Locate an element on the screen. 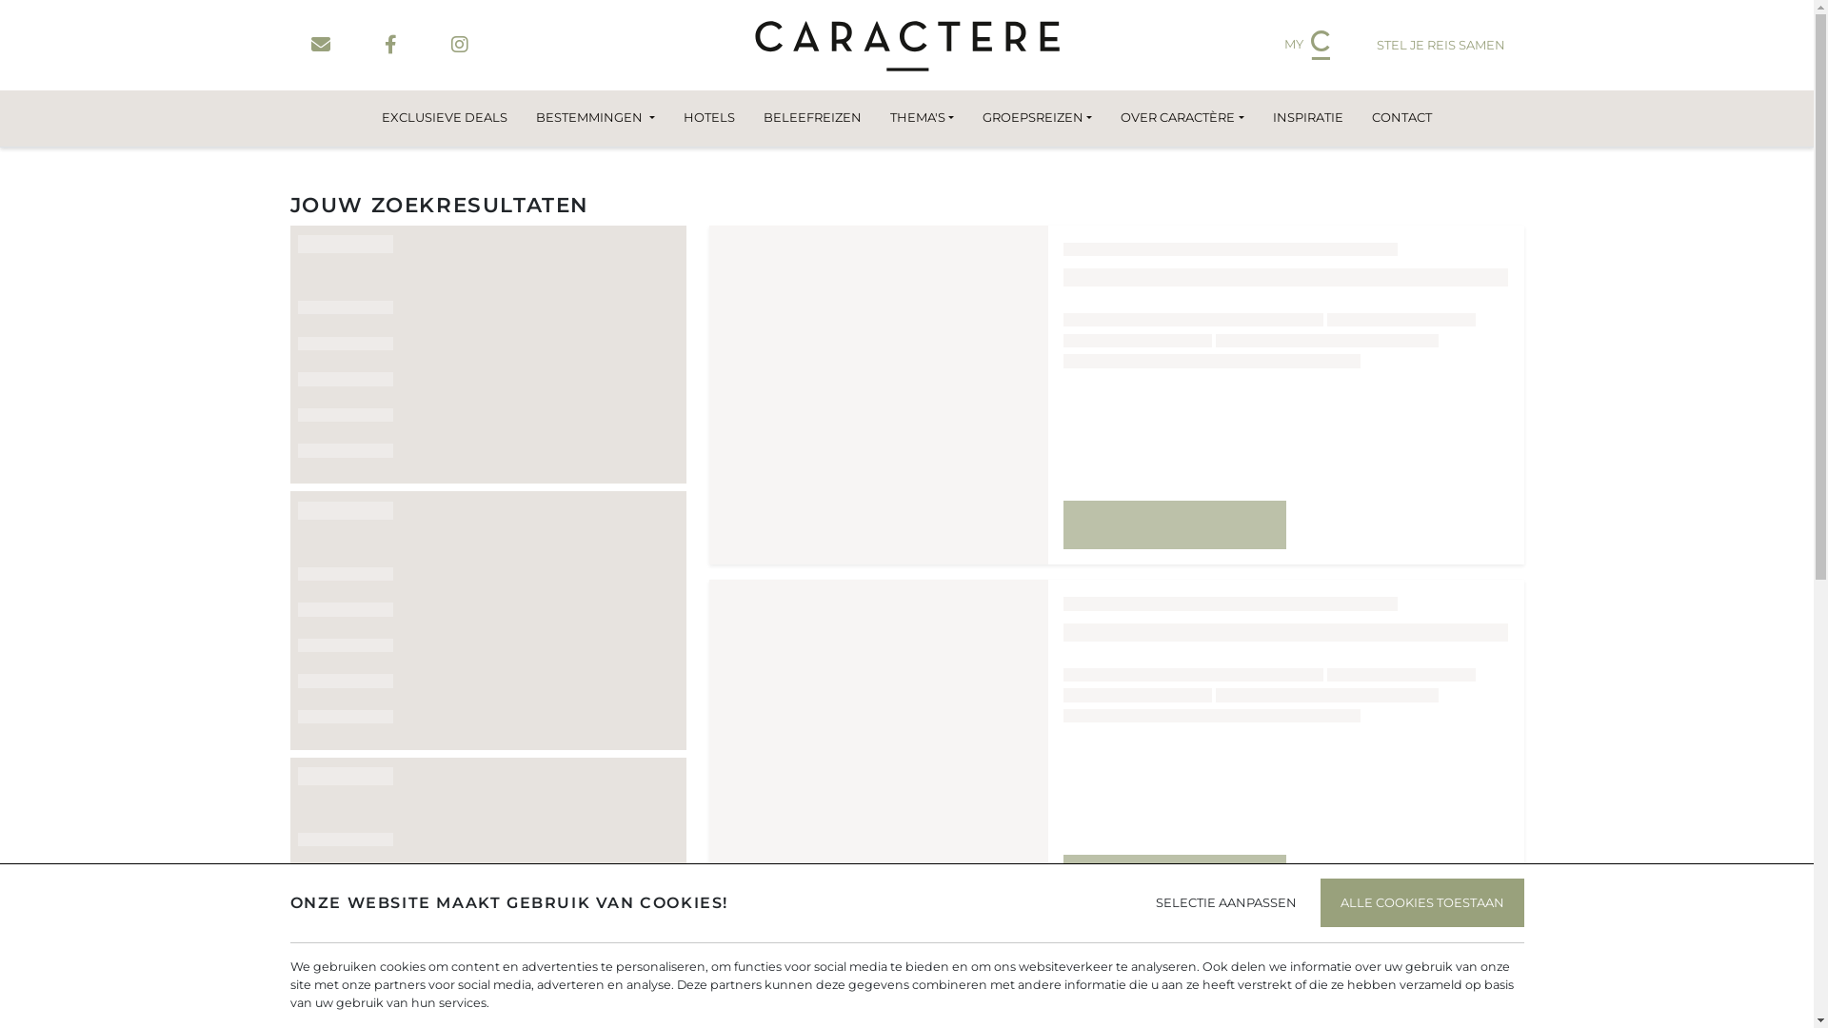  CONTACT is located at coordinates (1401, 118).